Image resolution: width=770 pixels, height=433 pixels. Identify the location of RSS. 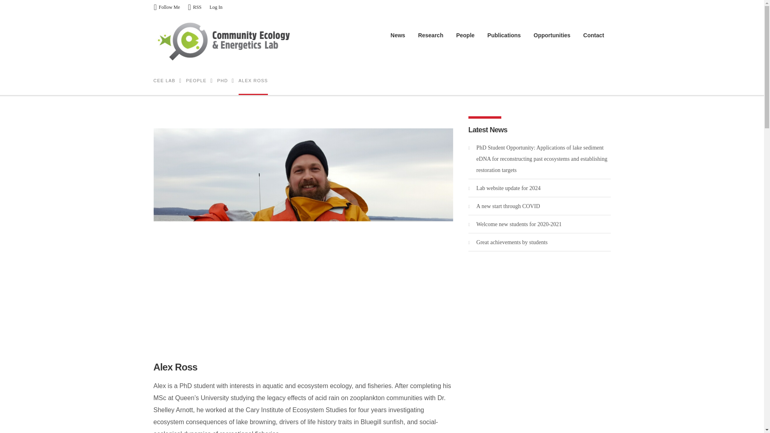
(195, 7).